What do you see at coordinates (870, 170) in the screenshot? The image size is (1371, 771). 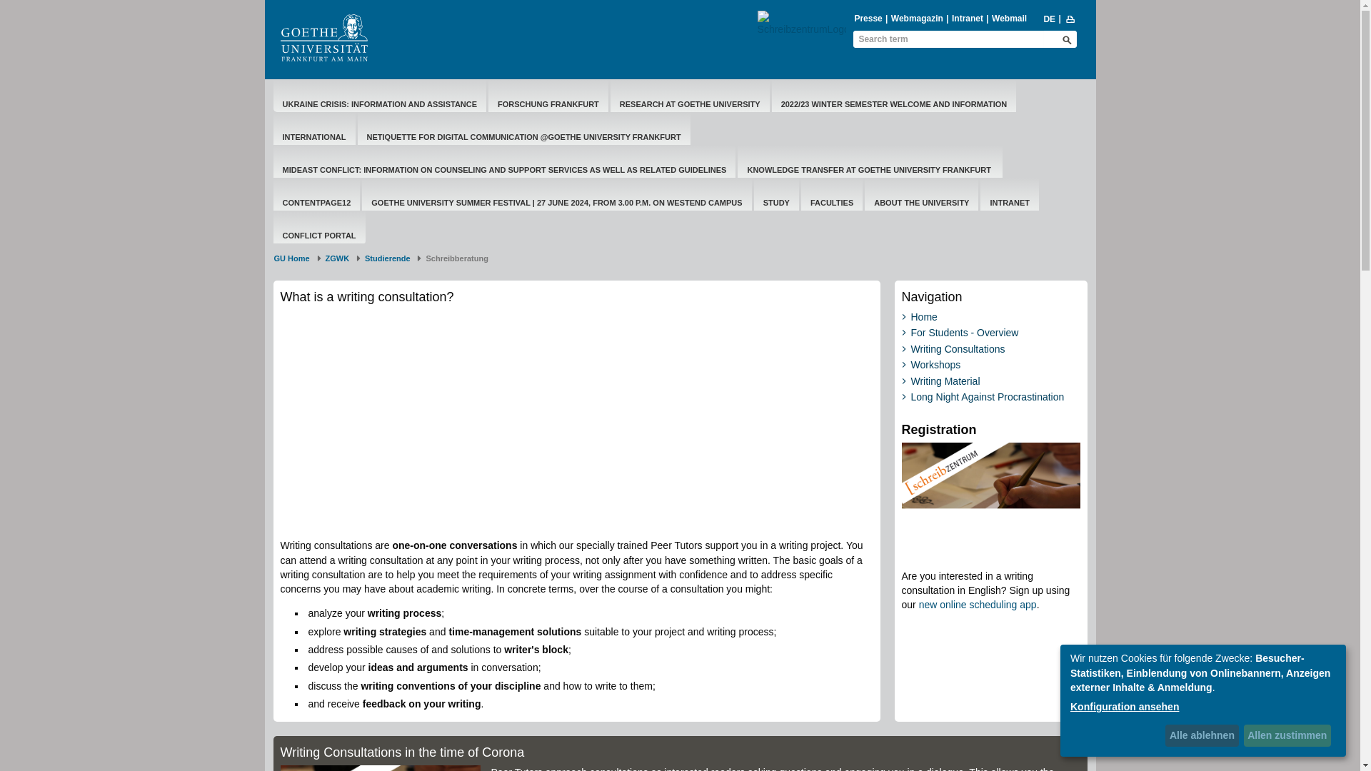 I see `KNOWLEDGE TRANSFER AT GOETHE UNIVERSITY FRANKFURT ` at bounding box center [870, 170].